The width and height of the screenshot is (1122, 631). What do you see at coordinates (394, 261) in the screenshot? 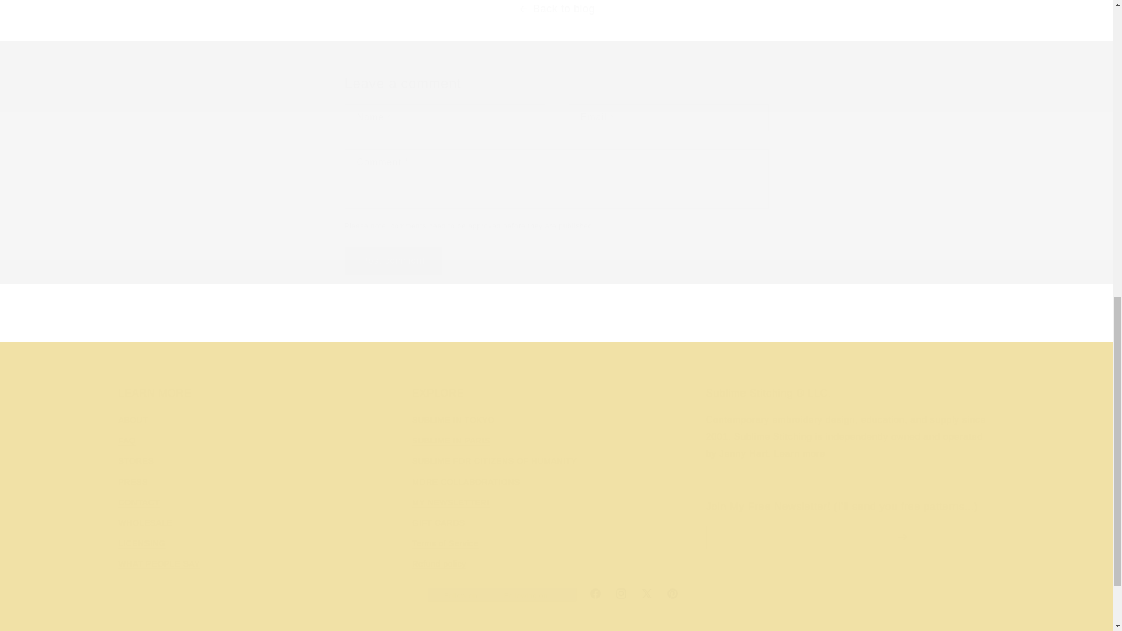
I see `Post comment` at bounding box center [394, 261].